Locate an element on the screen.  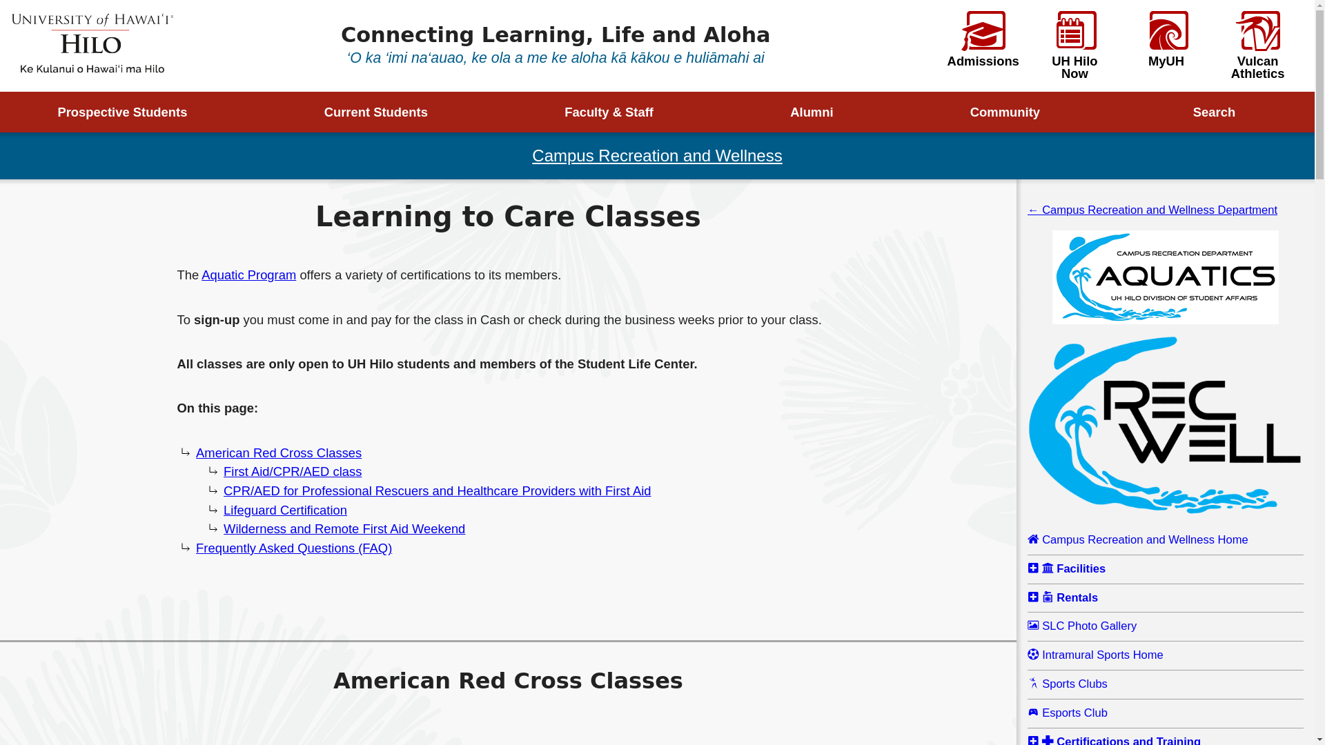
Vulcan Athletics is located at coordinates (1257, 46).